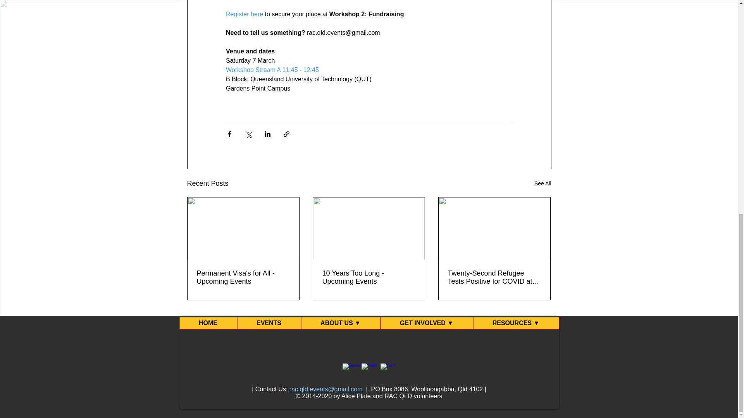 This screenshot has height=418, width=744. Describe the element at coordinates (369, 277) in the screenshot. I see `10 Years Too Long - Upcoming Events` at that location.